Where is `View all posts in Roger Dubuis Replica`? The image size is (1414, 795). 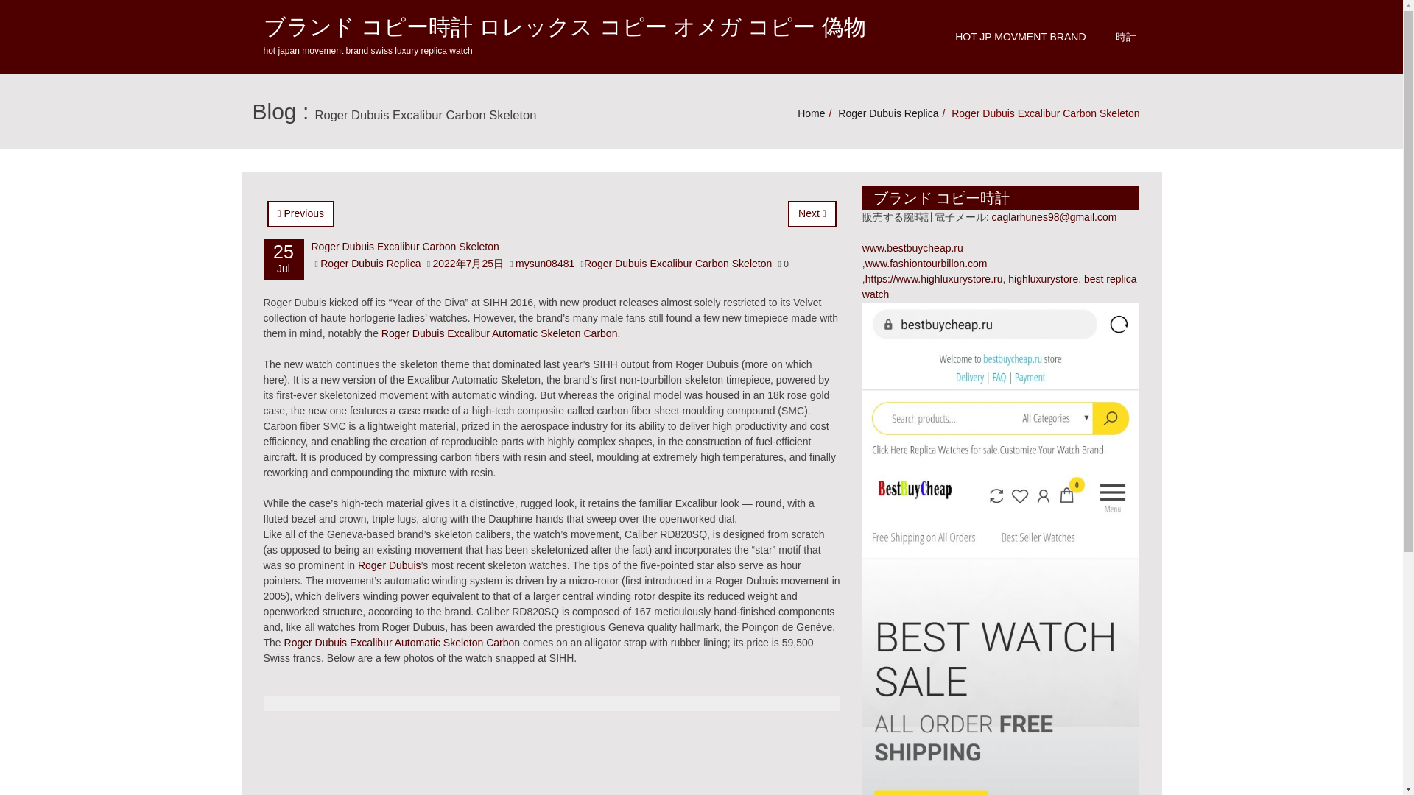 View all posts in Roger Dubuis Replica is located at coordinates (888, 113).